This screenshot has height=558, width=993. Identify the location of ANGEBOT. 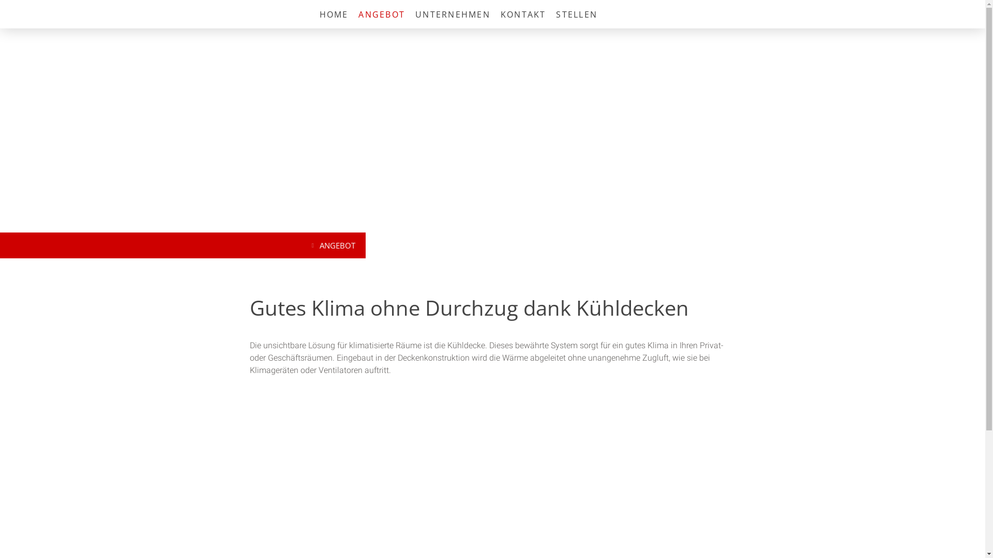
(335, 245).